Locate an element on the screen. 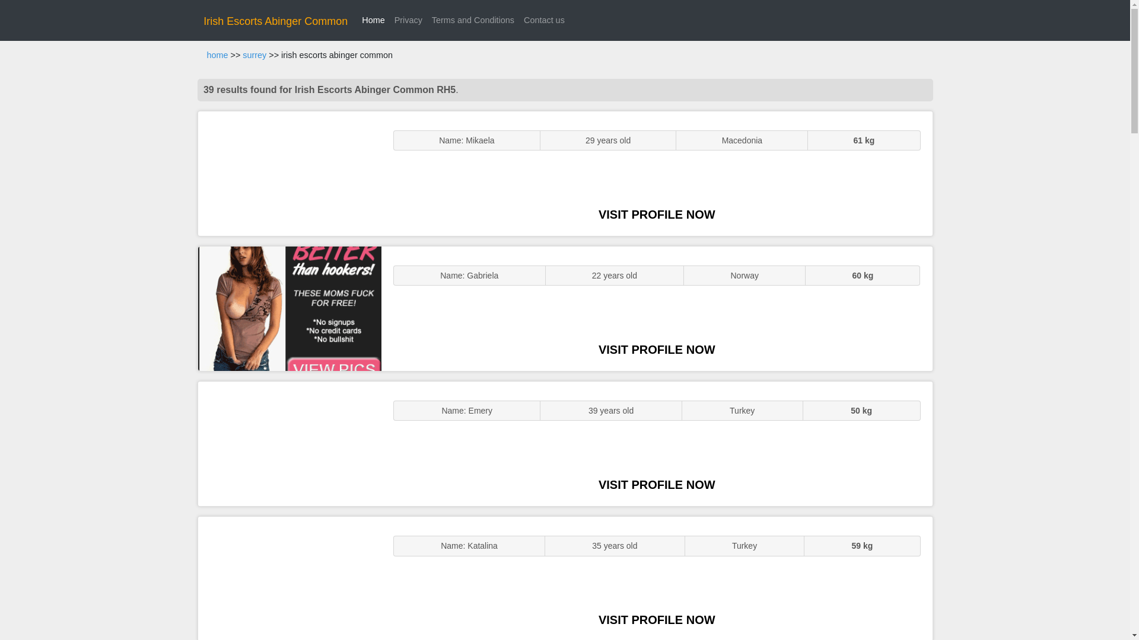 Image resolution: width=1139 pixels, height=640 pixels. VISIT PROFILE NOW is located at coordinates (657, 215).